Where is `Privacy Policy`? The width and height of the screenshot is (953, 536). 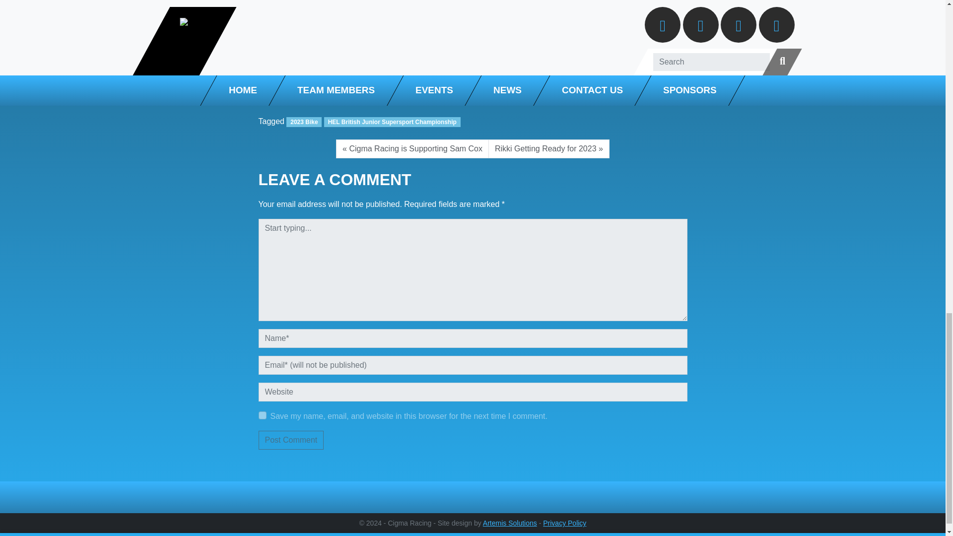
Privacy Policy is located at coordinates (564, 523).